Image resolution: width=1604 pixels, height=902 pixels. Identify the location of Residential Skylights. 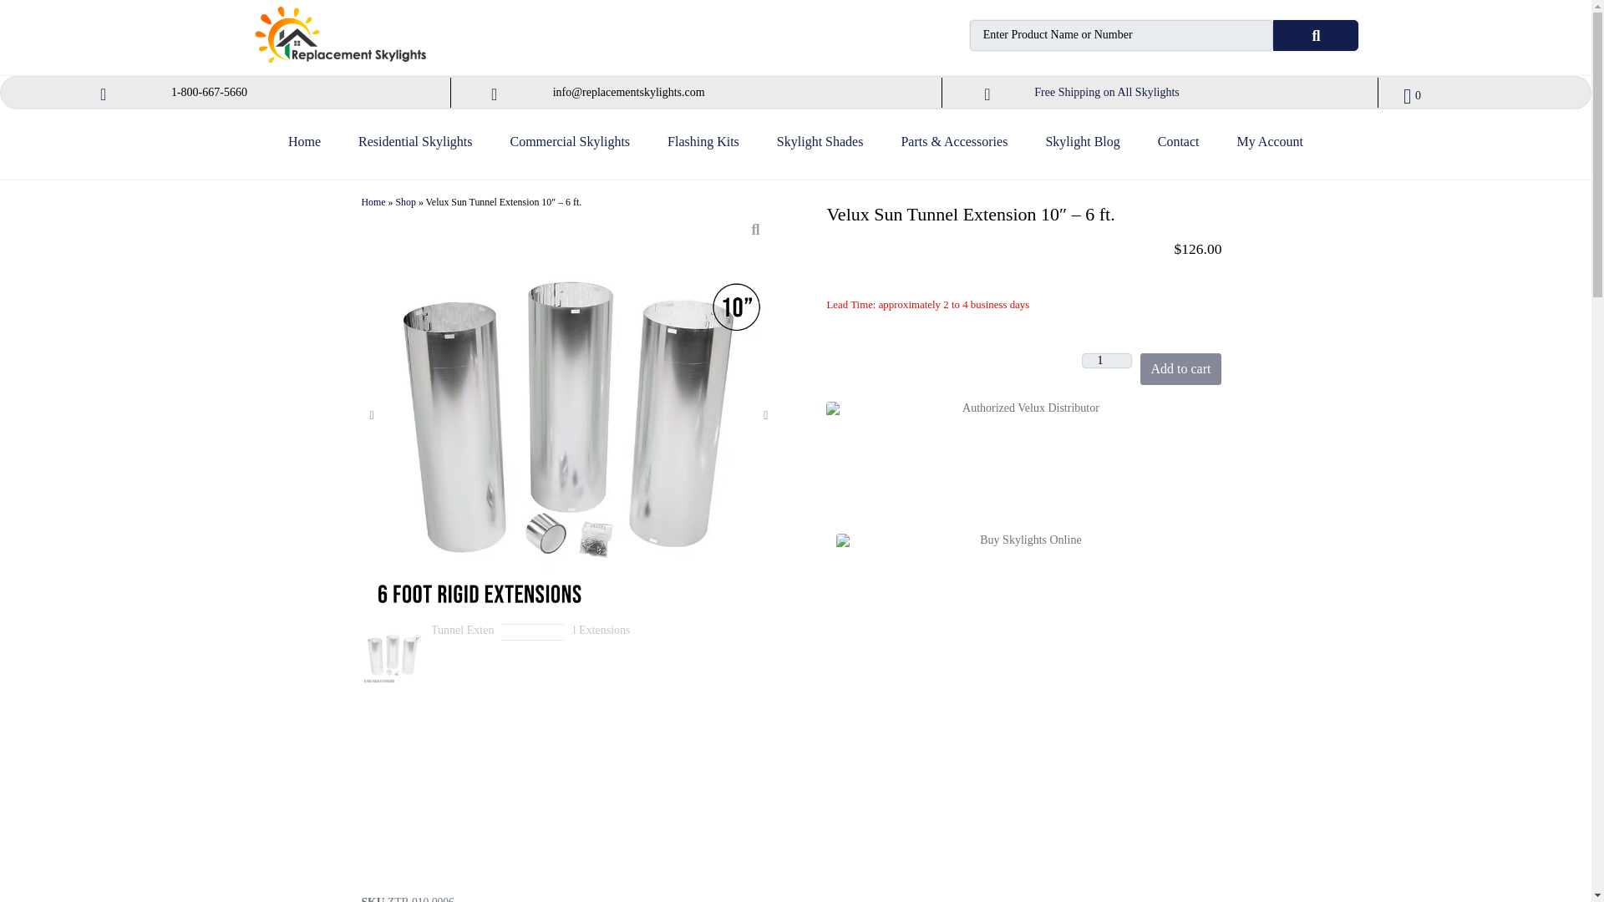
(414, 149).